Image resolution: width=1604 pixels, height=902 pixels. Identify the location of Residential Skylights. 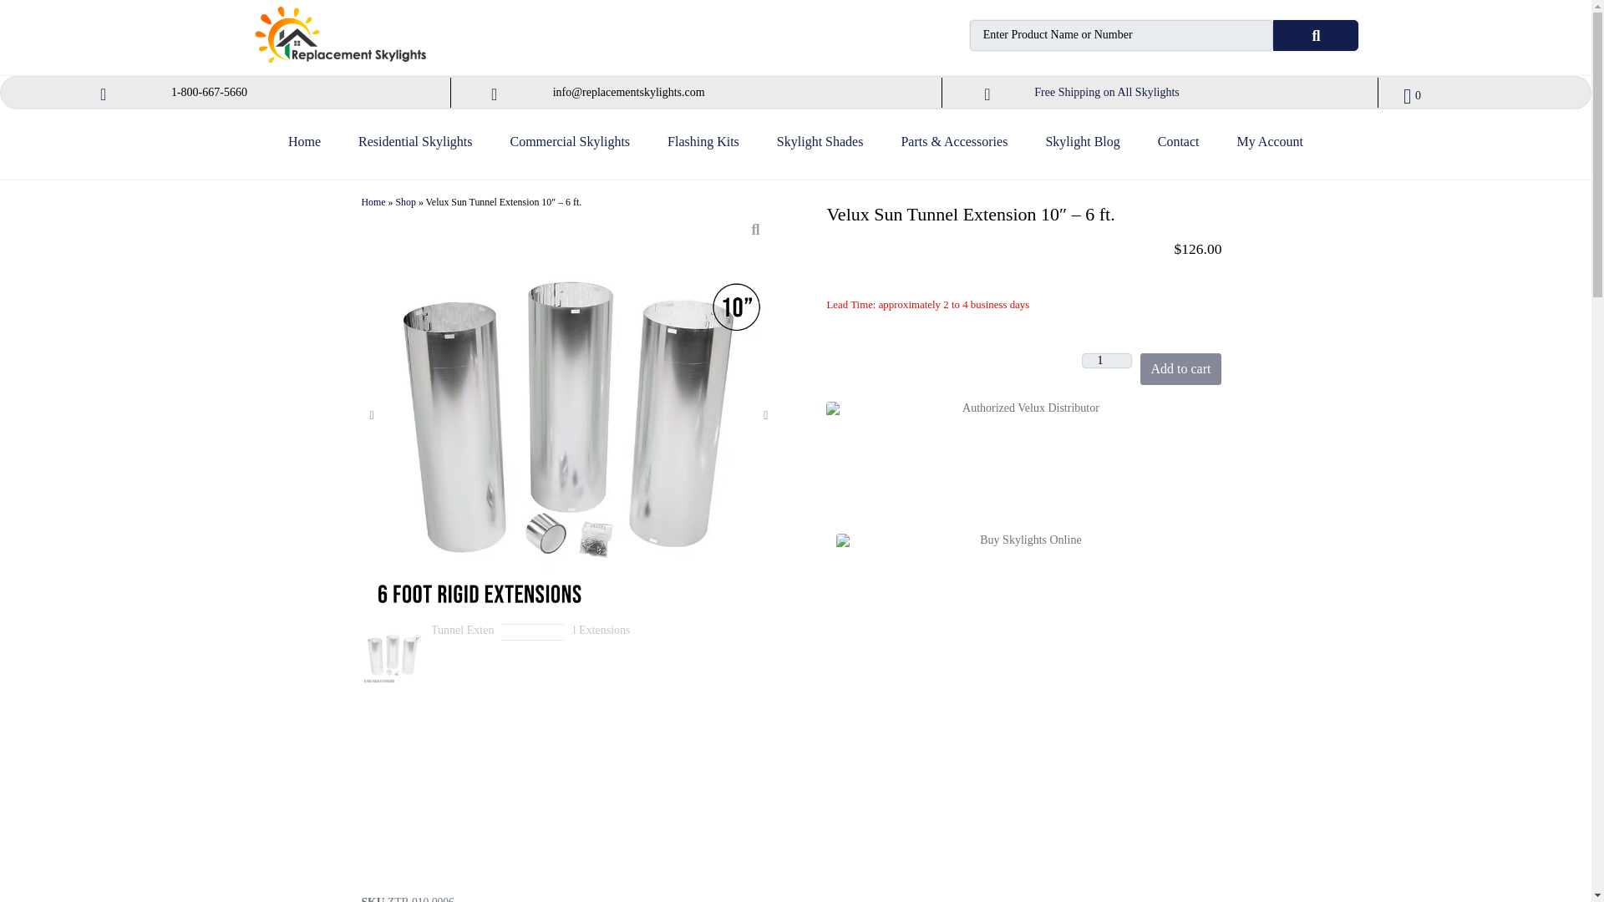
(414, 149).